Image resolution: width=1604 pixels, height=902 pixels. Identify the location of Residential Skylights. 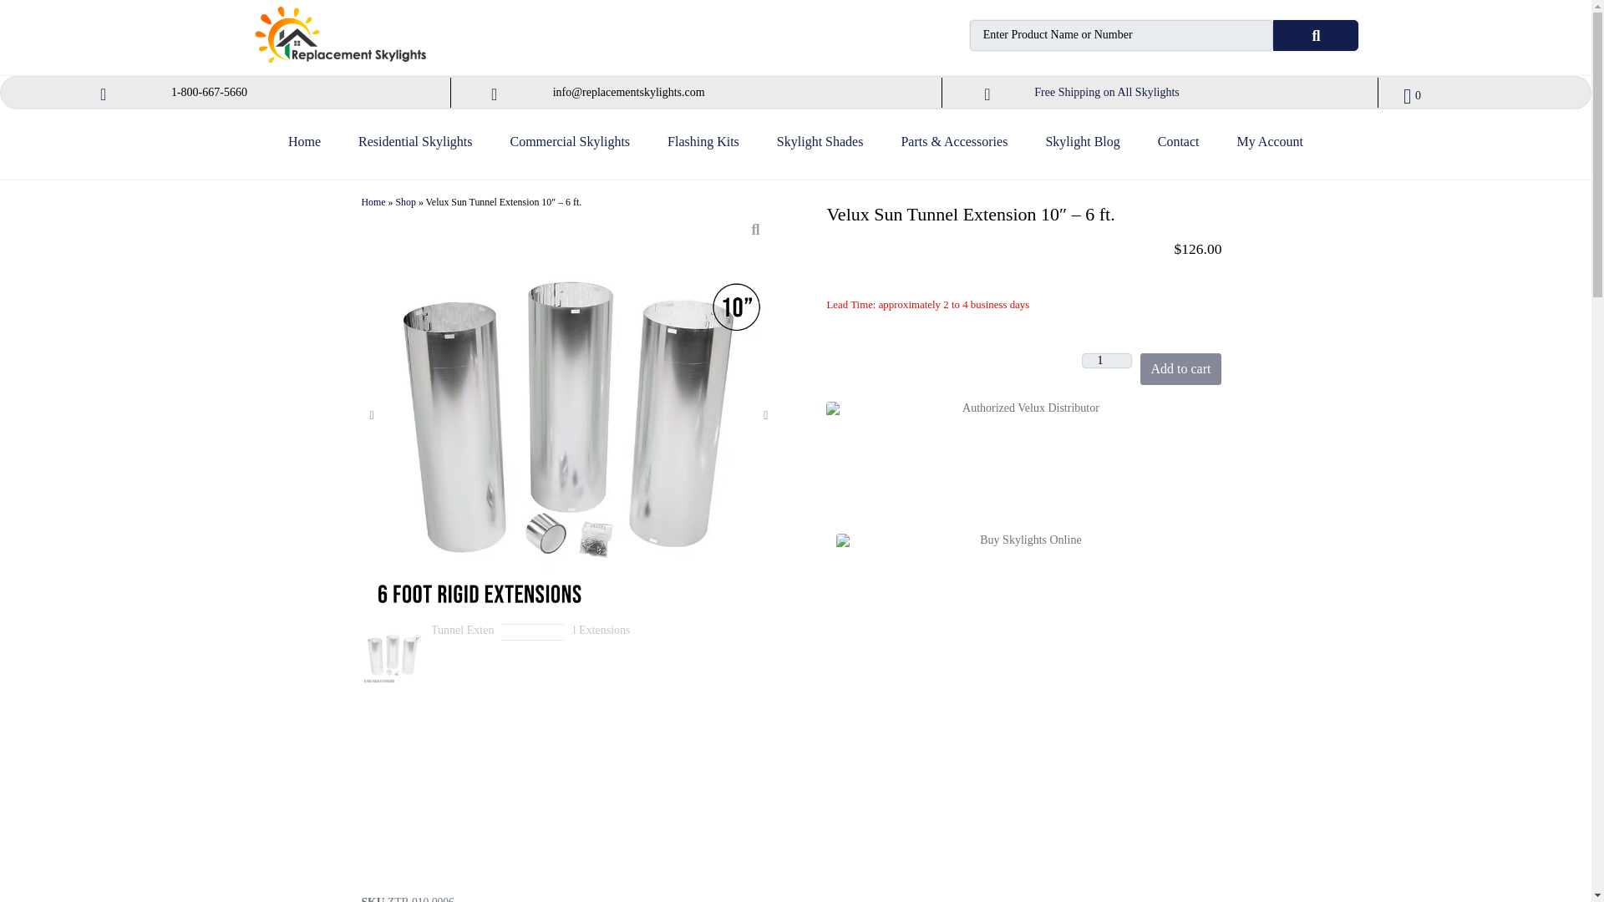
(414, 149).